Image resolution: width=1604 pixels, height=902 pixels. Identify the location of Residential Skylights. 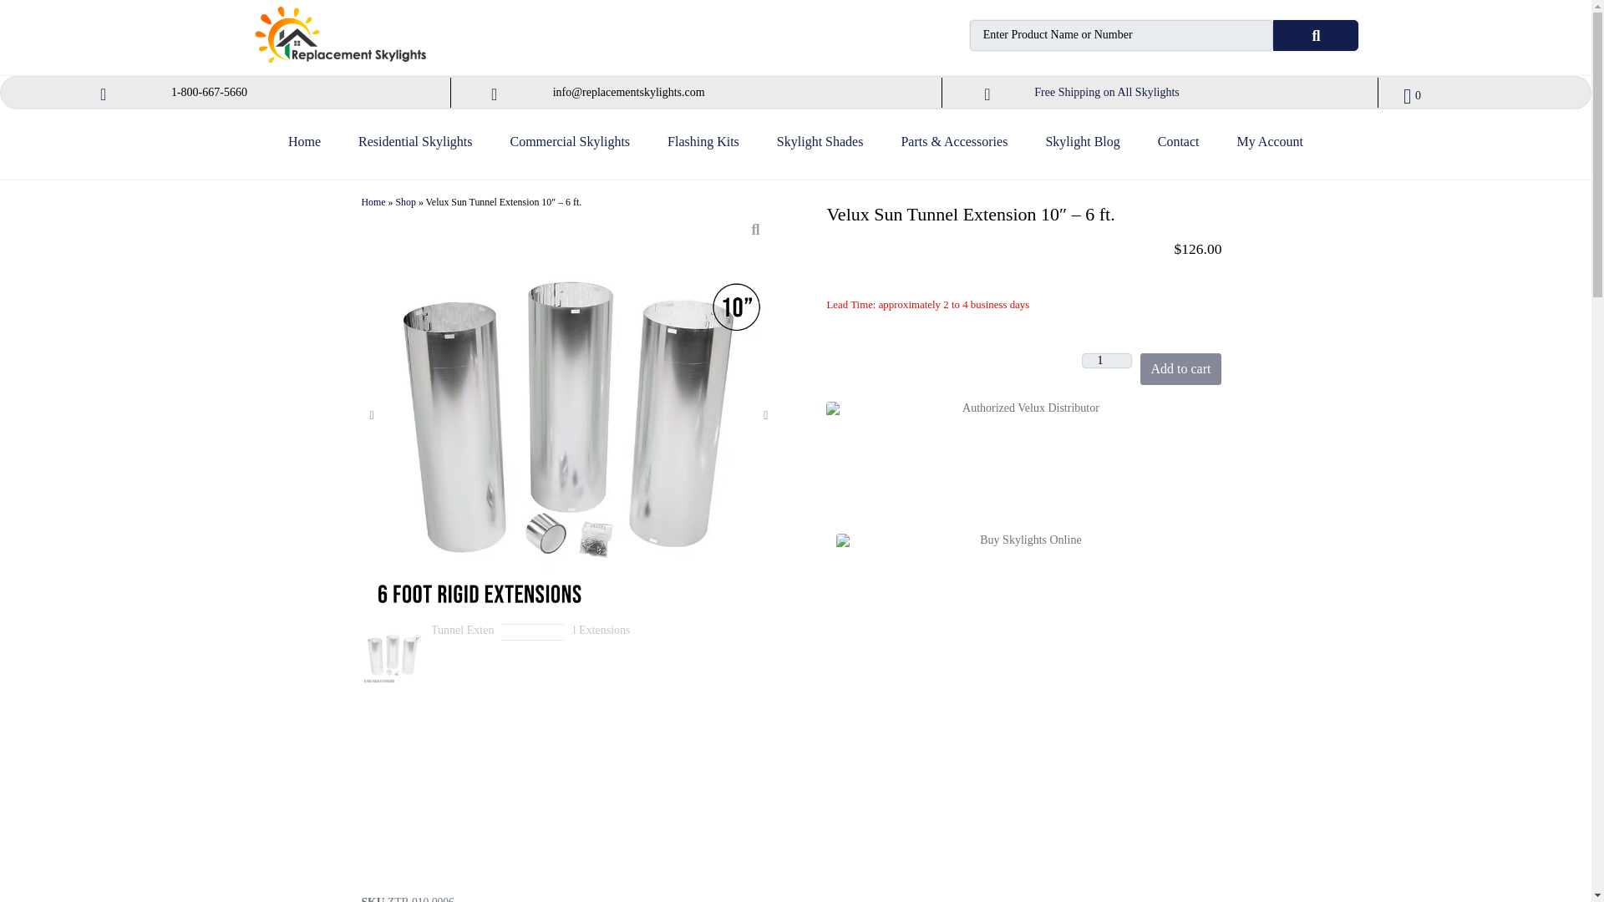
(414, 149).